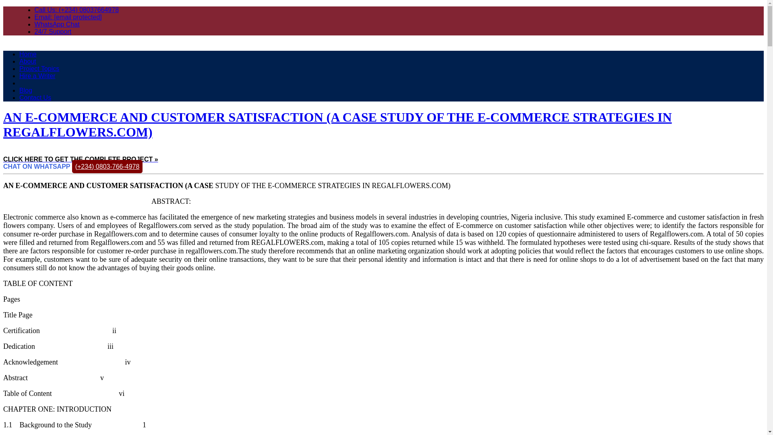 This screenshot has height=435, width=773. What do you see at coordinates (26, 90) in the screenshot?
I see `Blog` at bounding box center [26, 90].